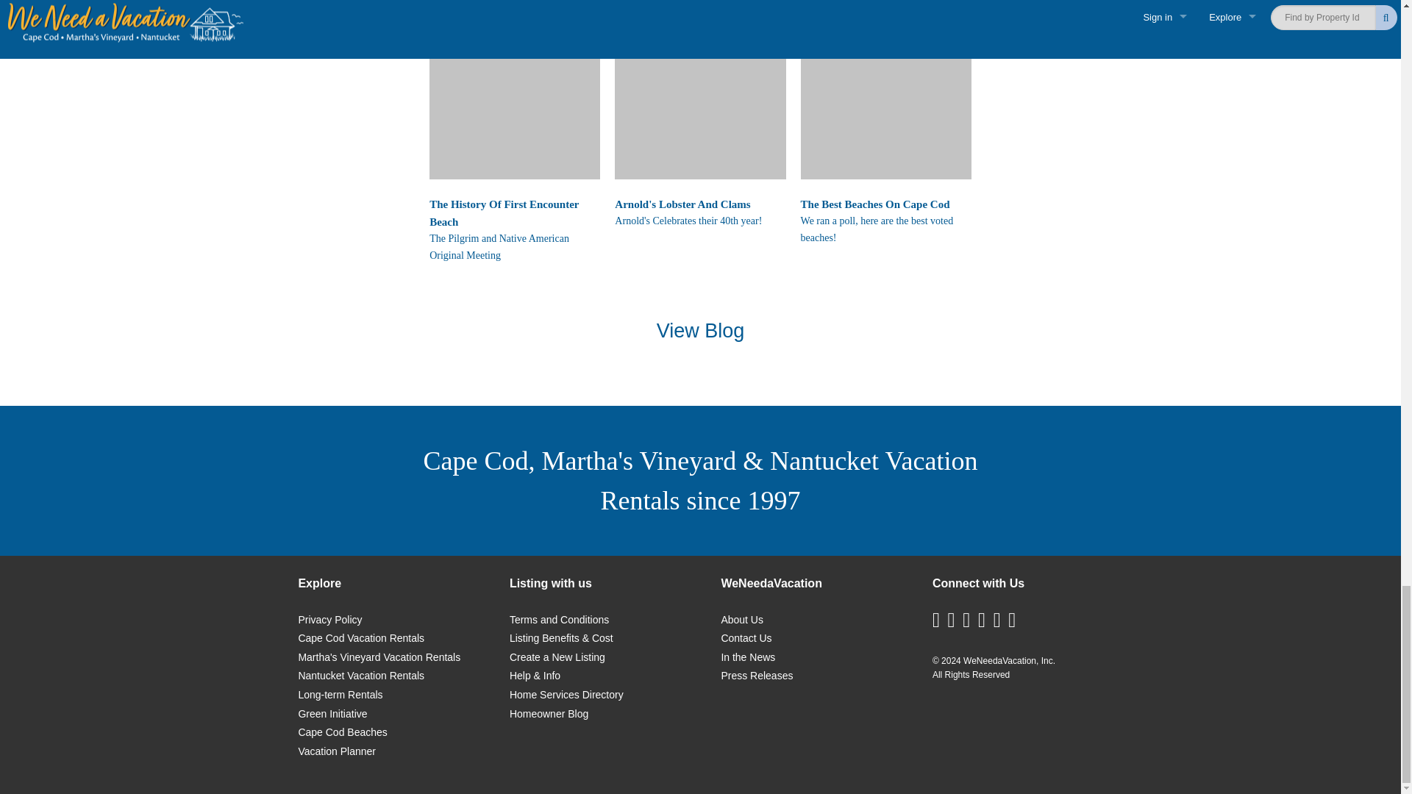 The height and width of the screenshot is (794, 1412). What do you see at coordinates (361, 637) in the screenshot?
I see `Cape Cod Vacation Rentals` at bounding box center [361, 637].